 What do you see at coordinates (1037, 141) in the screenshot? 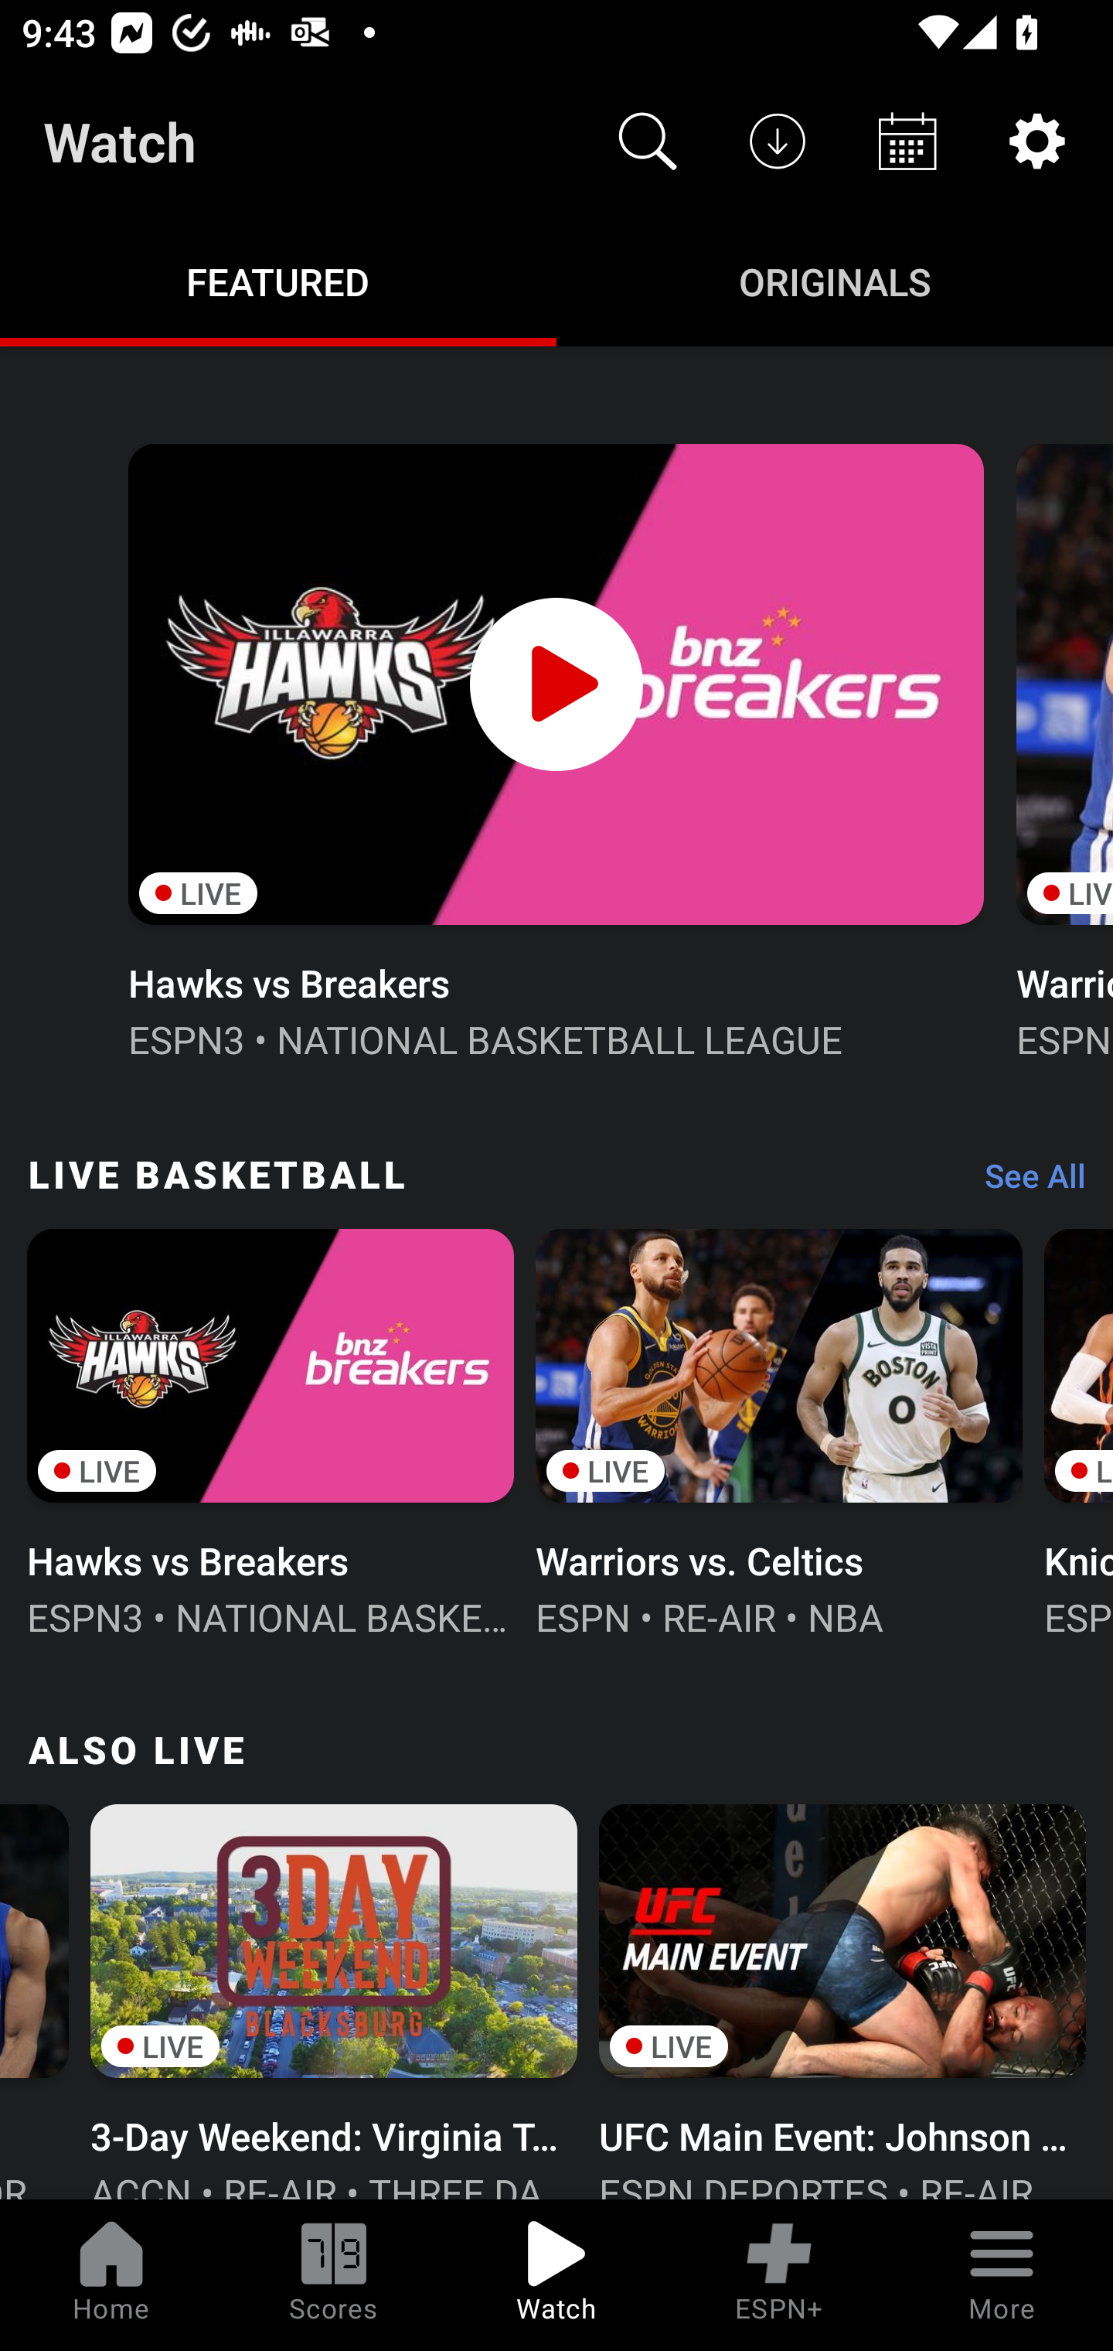
I see `Settings` at bounding box center [1037, 141].